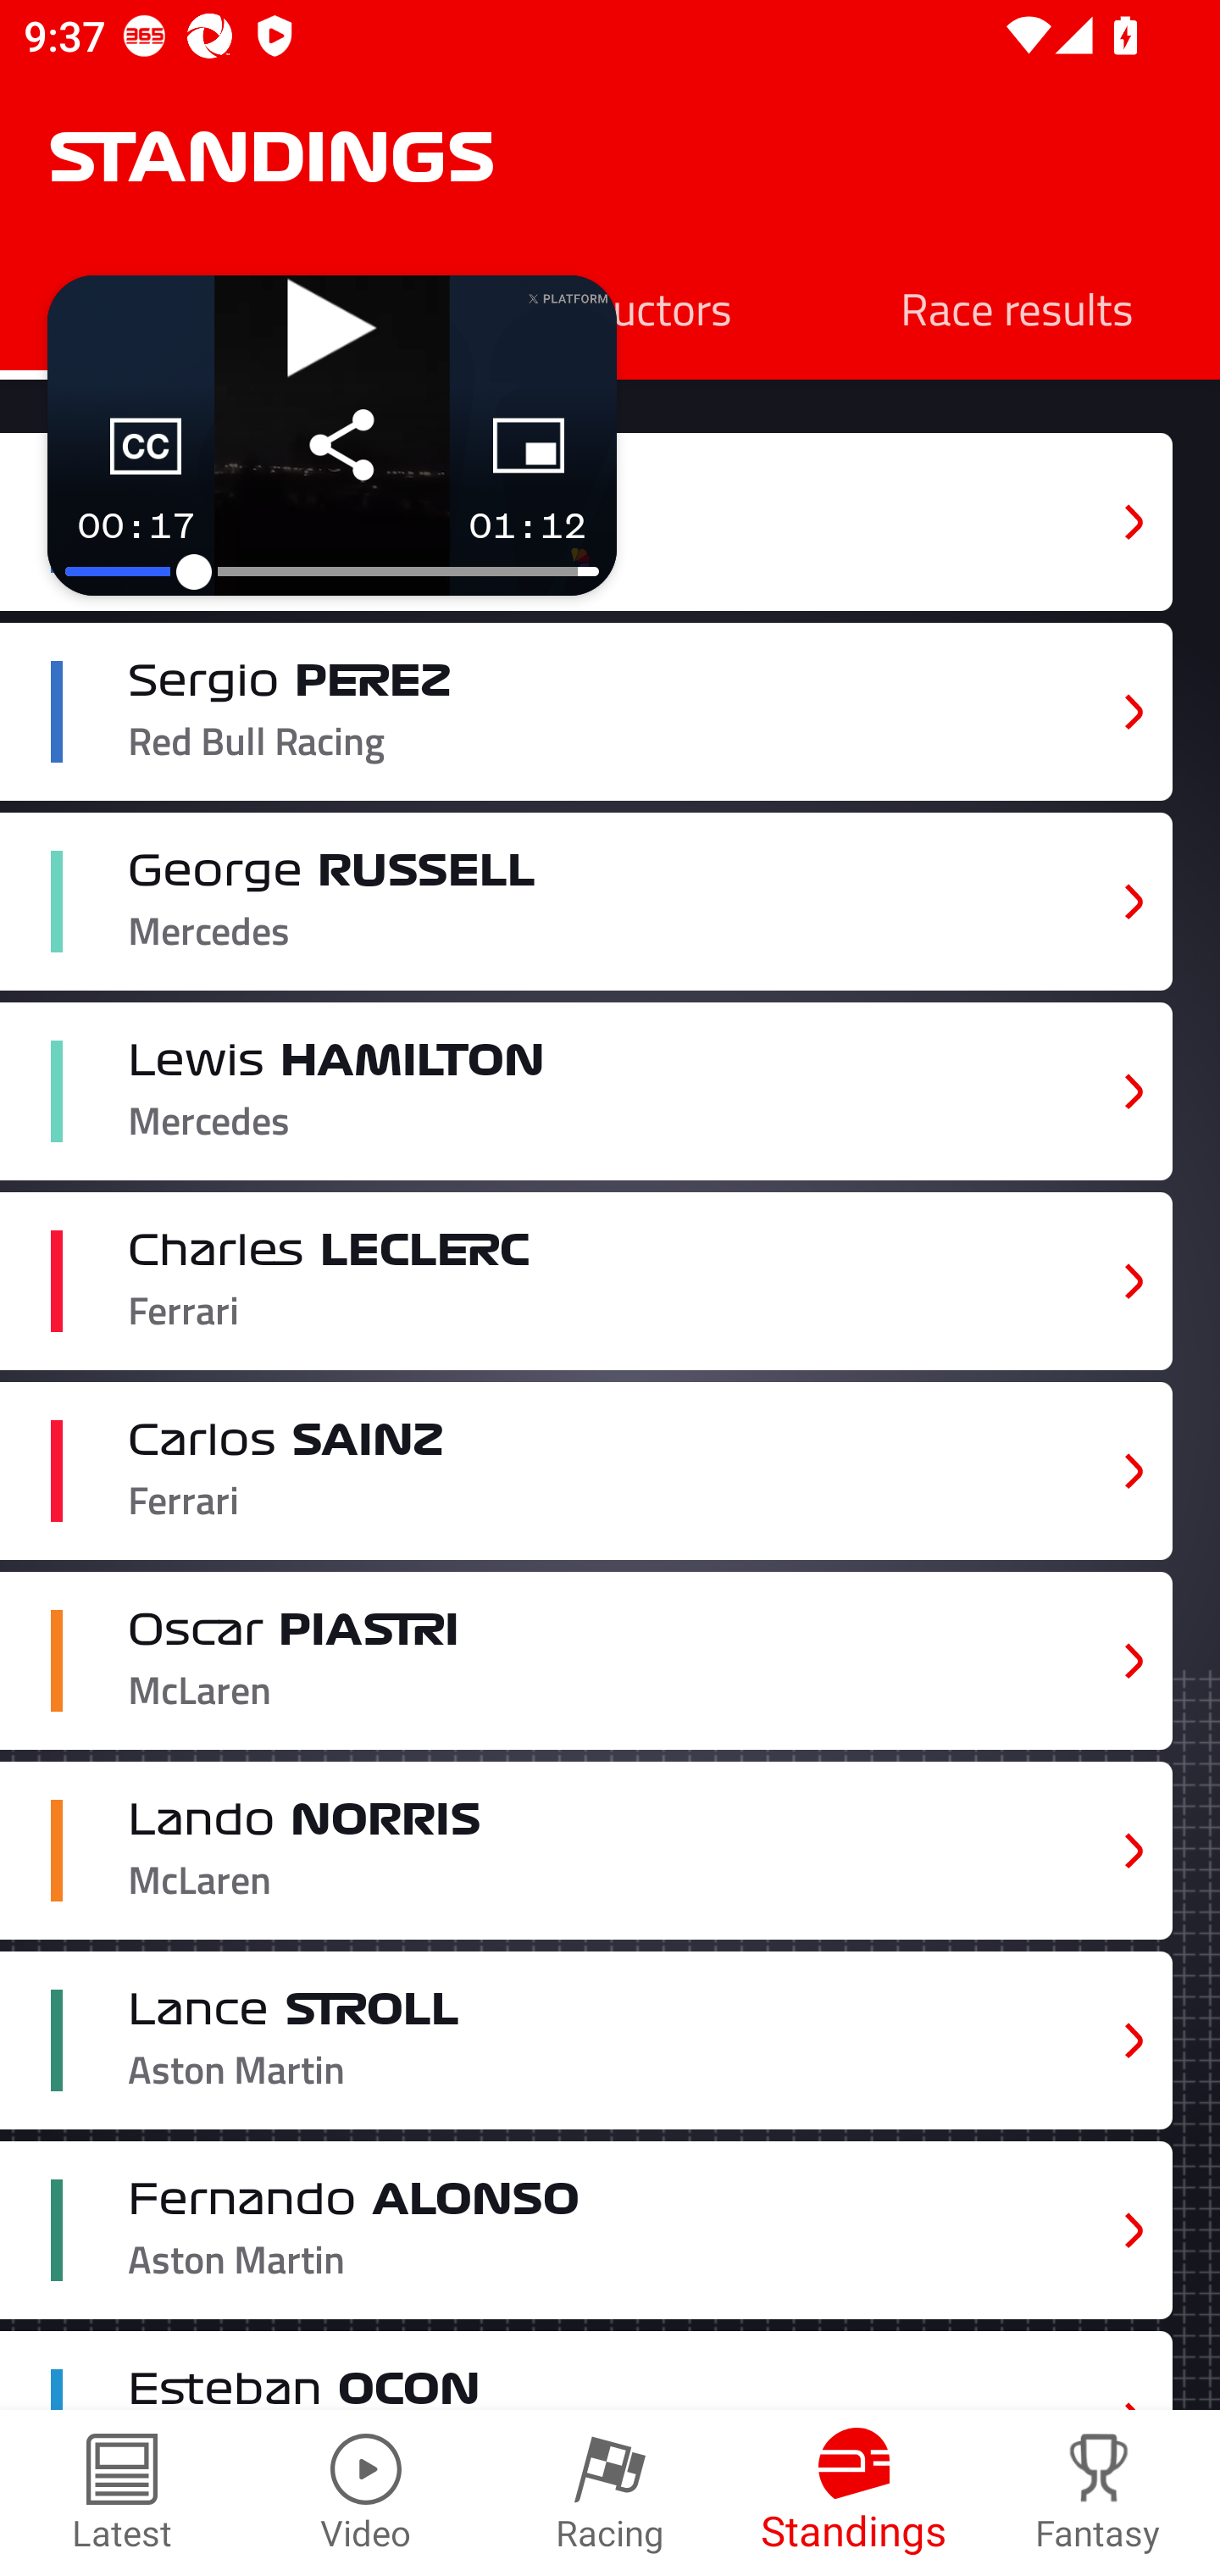 The height and width of the screenshot is (2576, 1220). I want to click on Video, so click(366, 2493).